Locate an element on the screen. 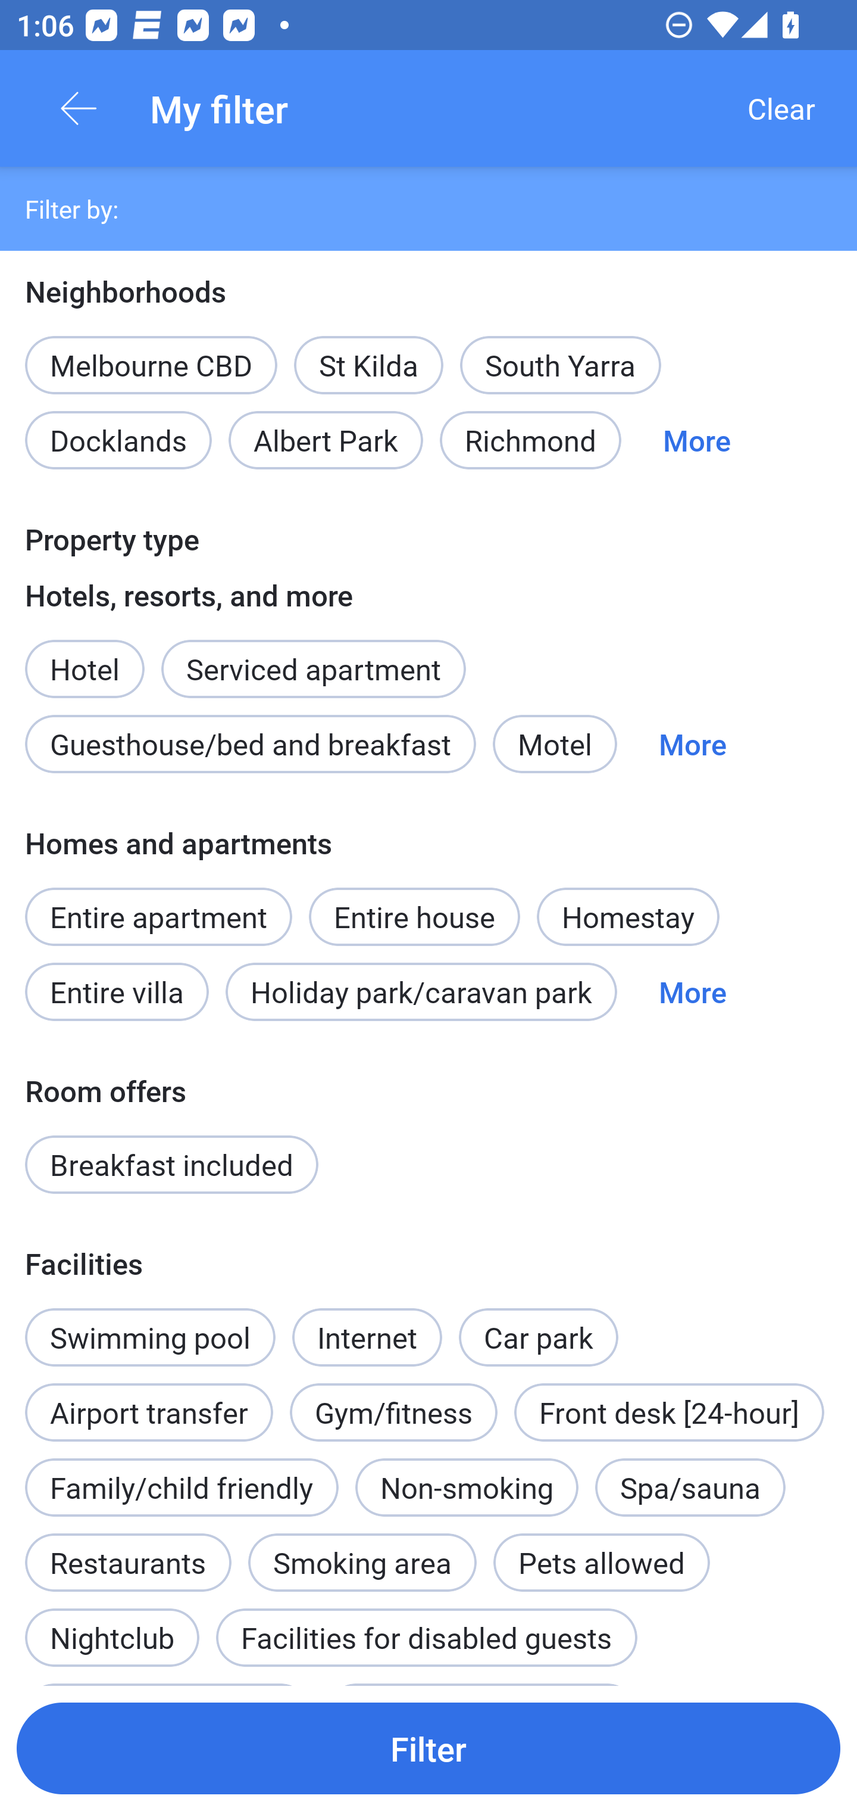  Filter is located at coordinates (428, 1748).